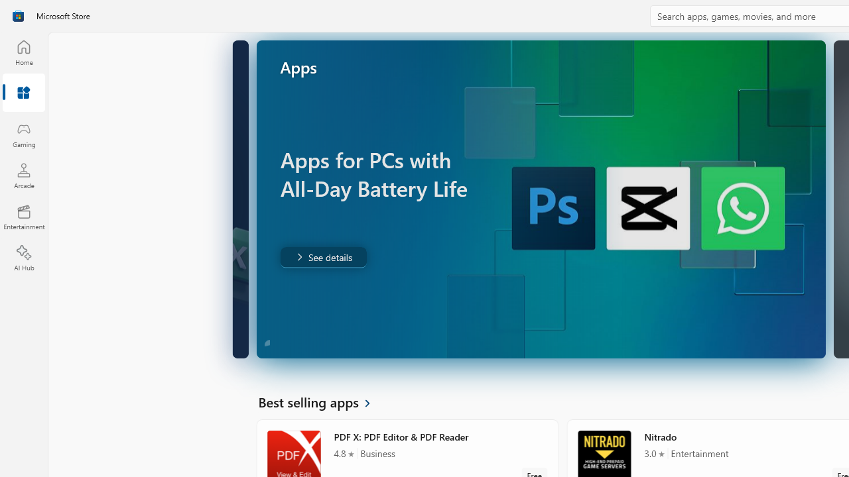  Describe the element at coordinates (322, 401) in the screenshot. I see `See all  Best selling apps` at that location.